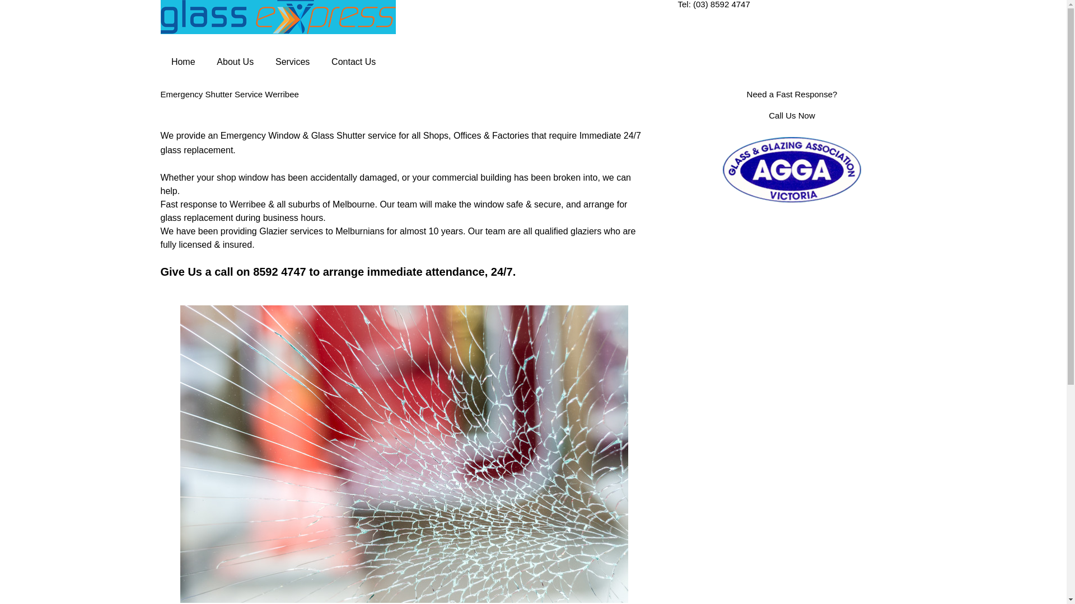  What do you see at coordinates (792, 105) in the screenshot?
I see `Need a Fast Response?
Call Us Now` at bounding box center [792, 105].